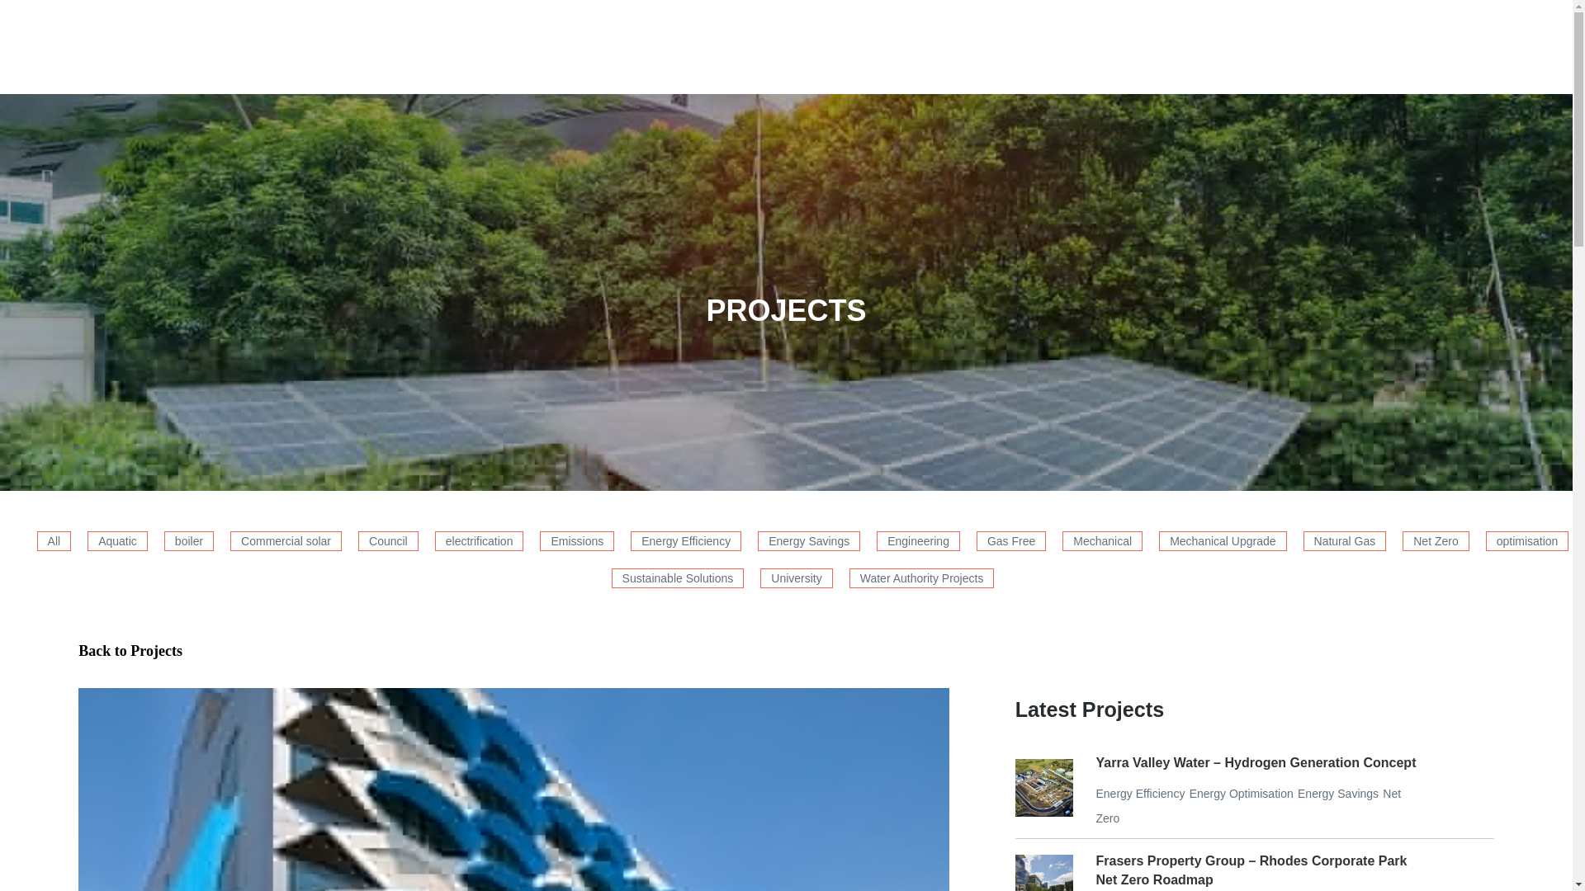 The width and height of the screenshot is (1585, 891). Describe the element at coordinates (54, 541) in the screenshot. I see `All` at that location.